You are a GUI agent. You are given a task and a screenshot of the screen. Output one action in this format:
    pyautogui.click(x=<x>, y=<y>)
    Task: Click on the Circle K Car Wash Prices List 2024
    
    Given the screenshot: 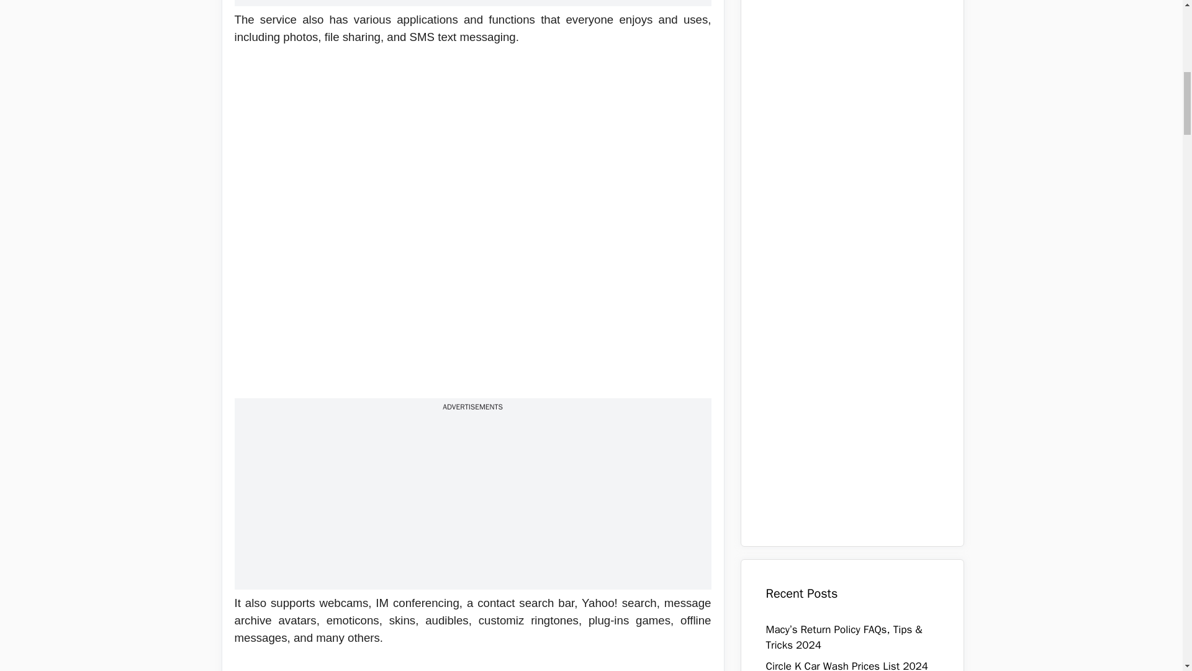 What is the action you would take?
    pyautogui.click(x=847, y=665)
    